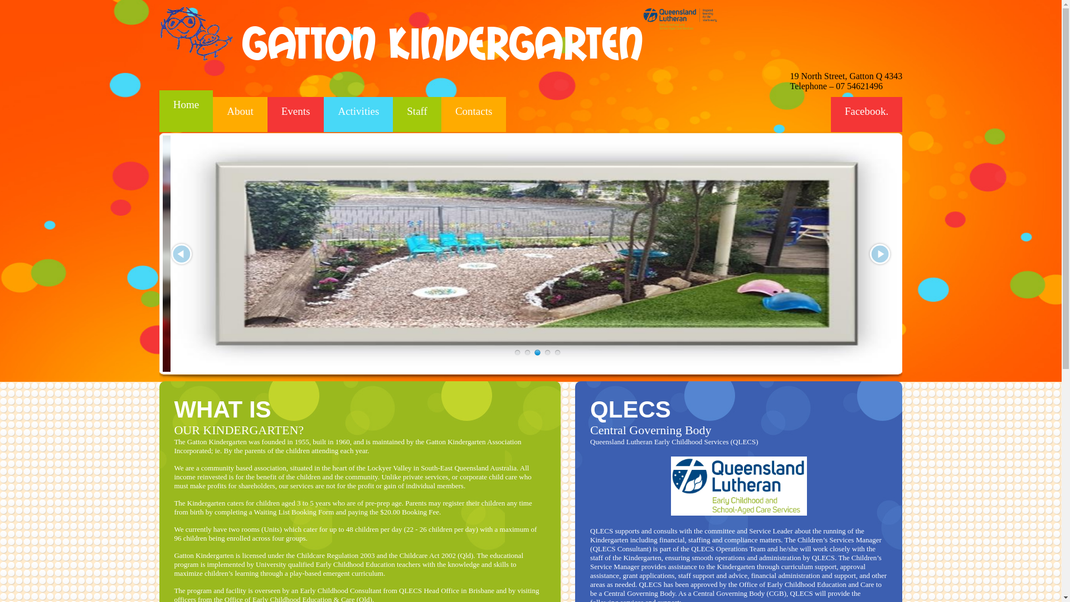  What do you see at coordinates (474, 115) in the screenshot?
I see `Contacts` at bounding box center [474, 115].